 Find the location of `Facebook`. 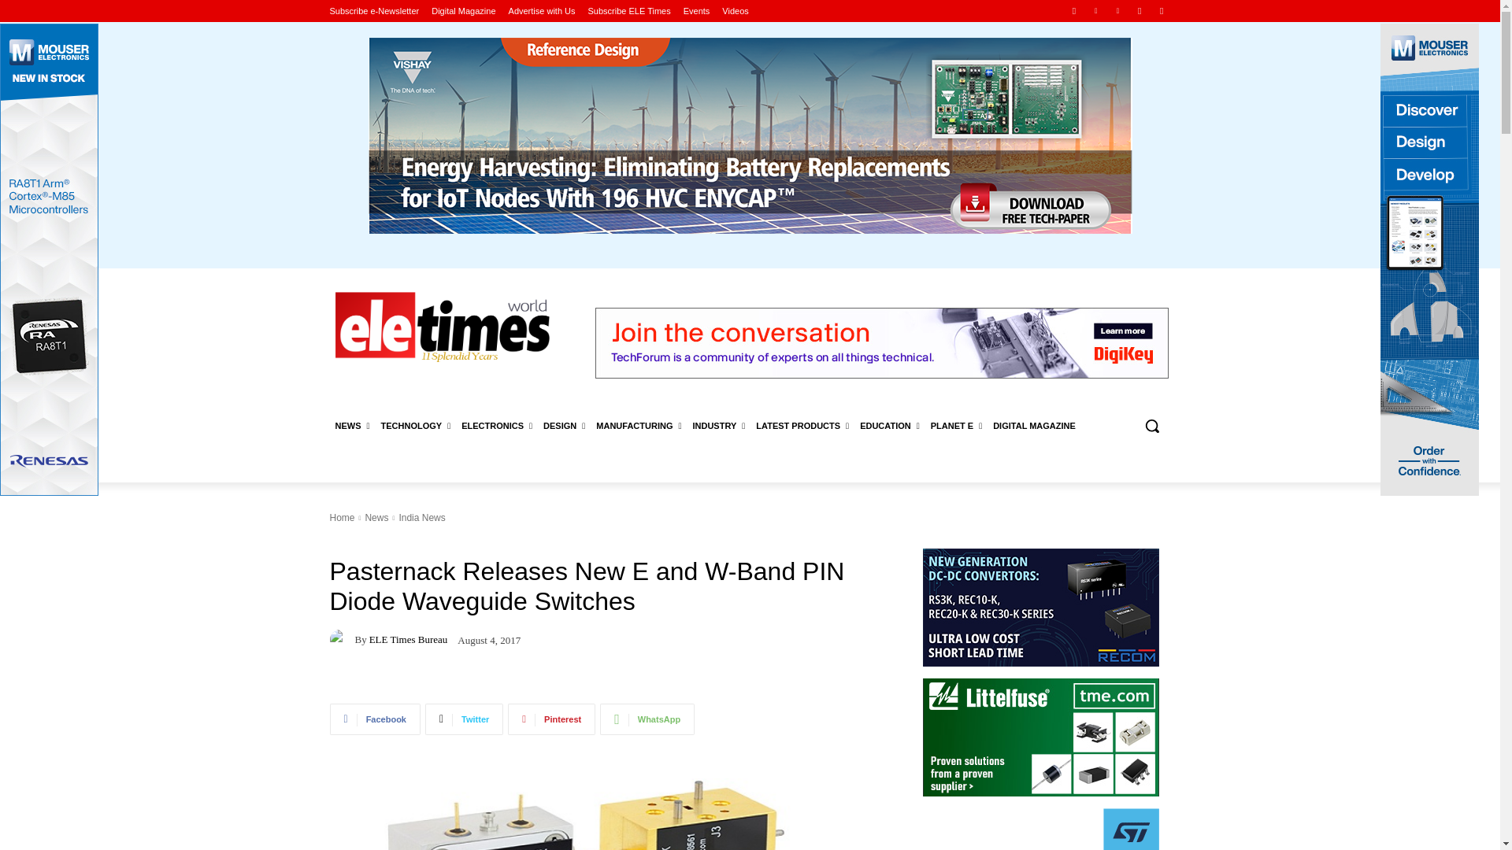

Facebook is located at coordinates (1074, 10).